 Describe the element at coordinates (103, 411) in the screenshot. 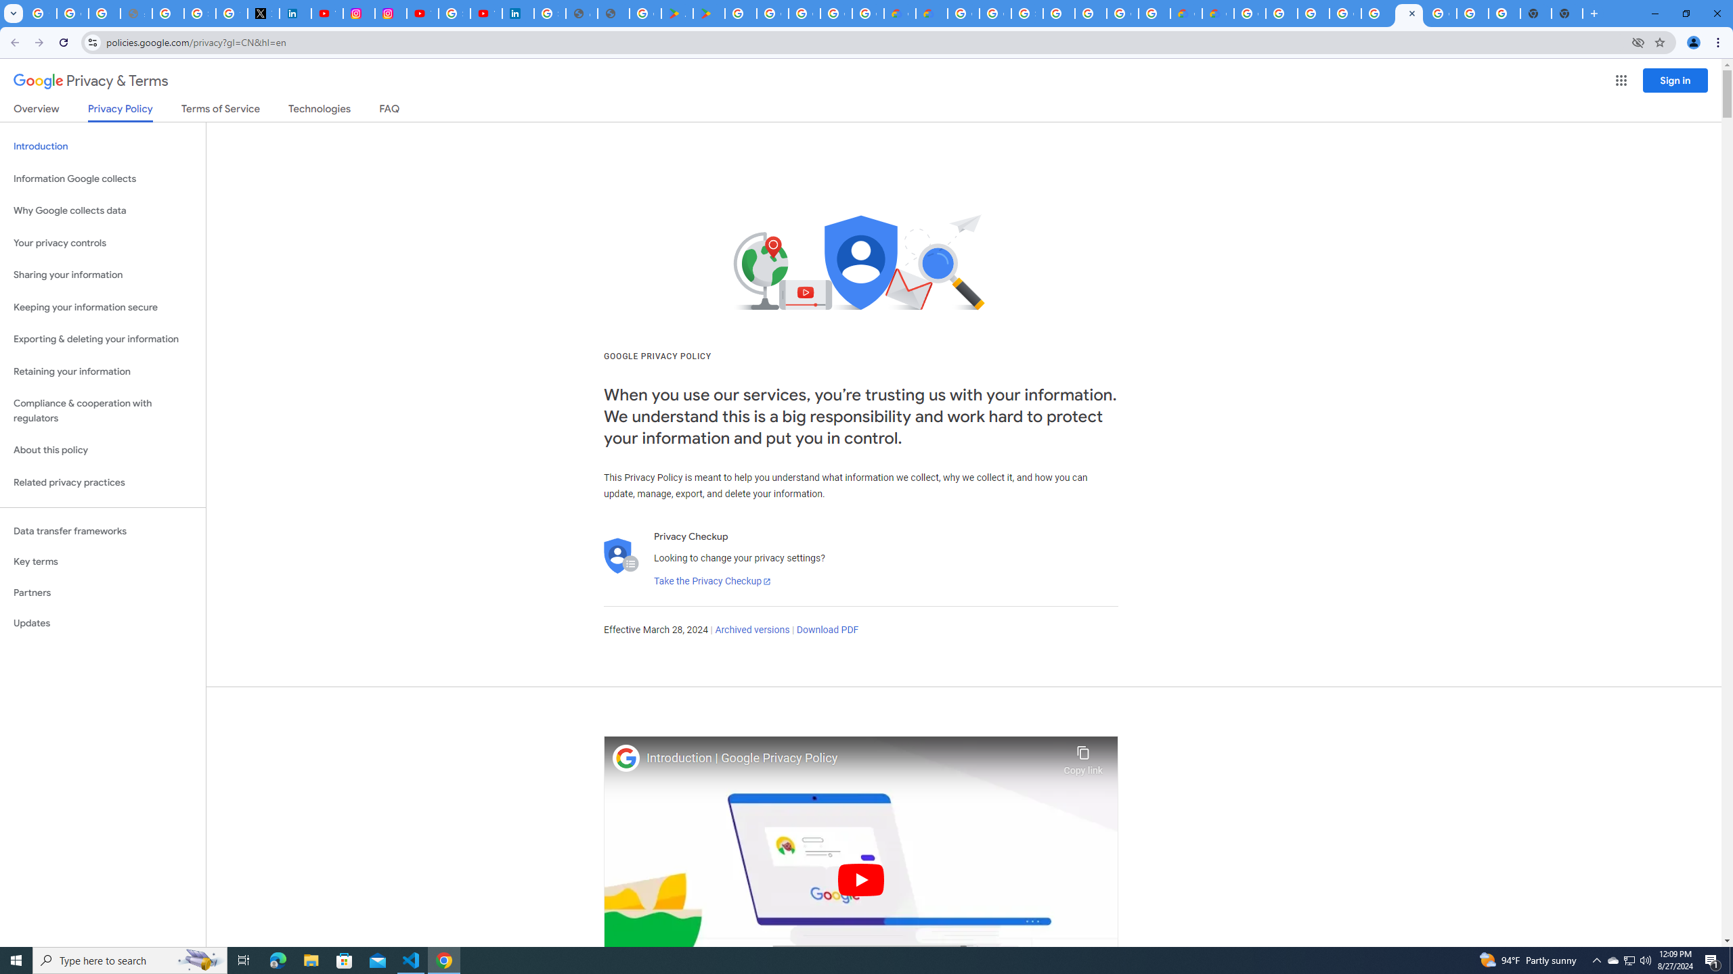

I see `Compliance & cooperation with regulators` at that location.